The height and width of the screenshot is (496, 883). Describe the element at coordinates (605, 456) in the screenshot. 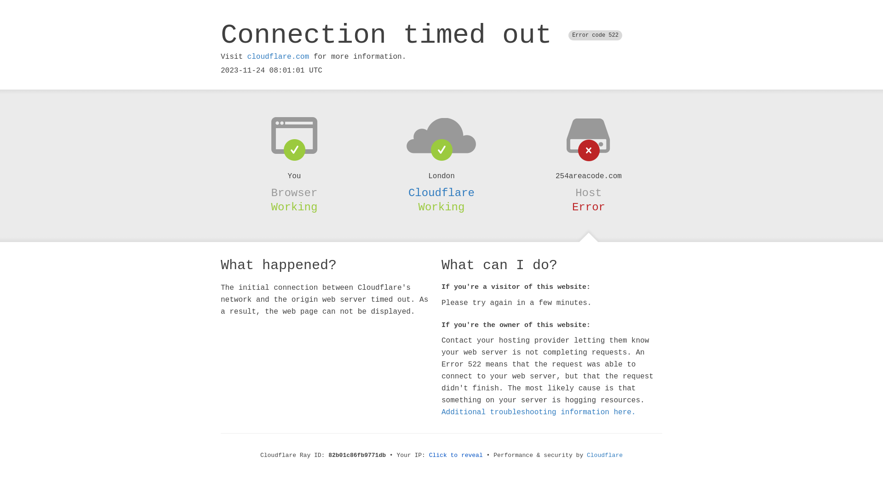

I see `Cloudflare` at that location.